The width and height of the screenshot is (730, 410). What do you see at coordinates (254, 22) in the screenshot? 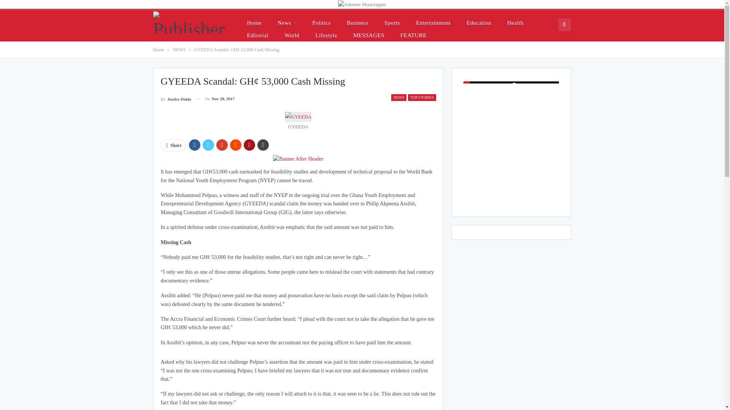
I see `Home` at bounding box center [254, 22].